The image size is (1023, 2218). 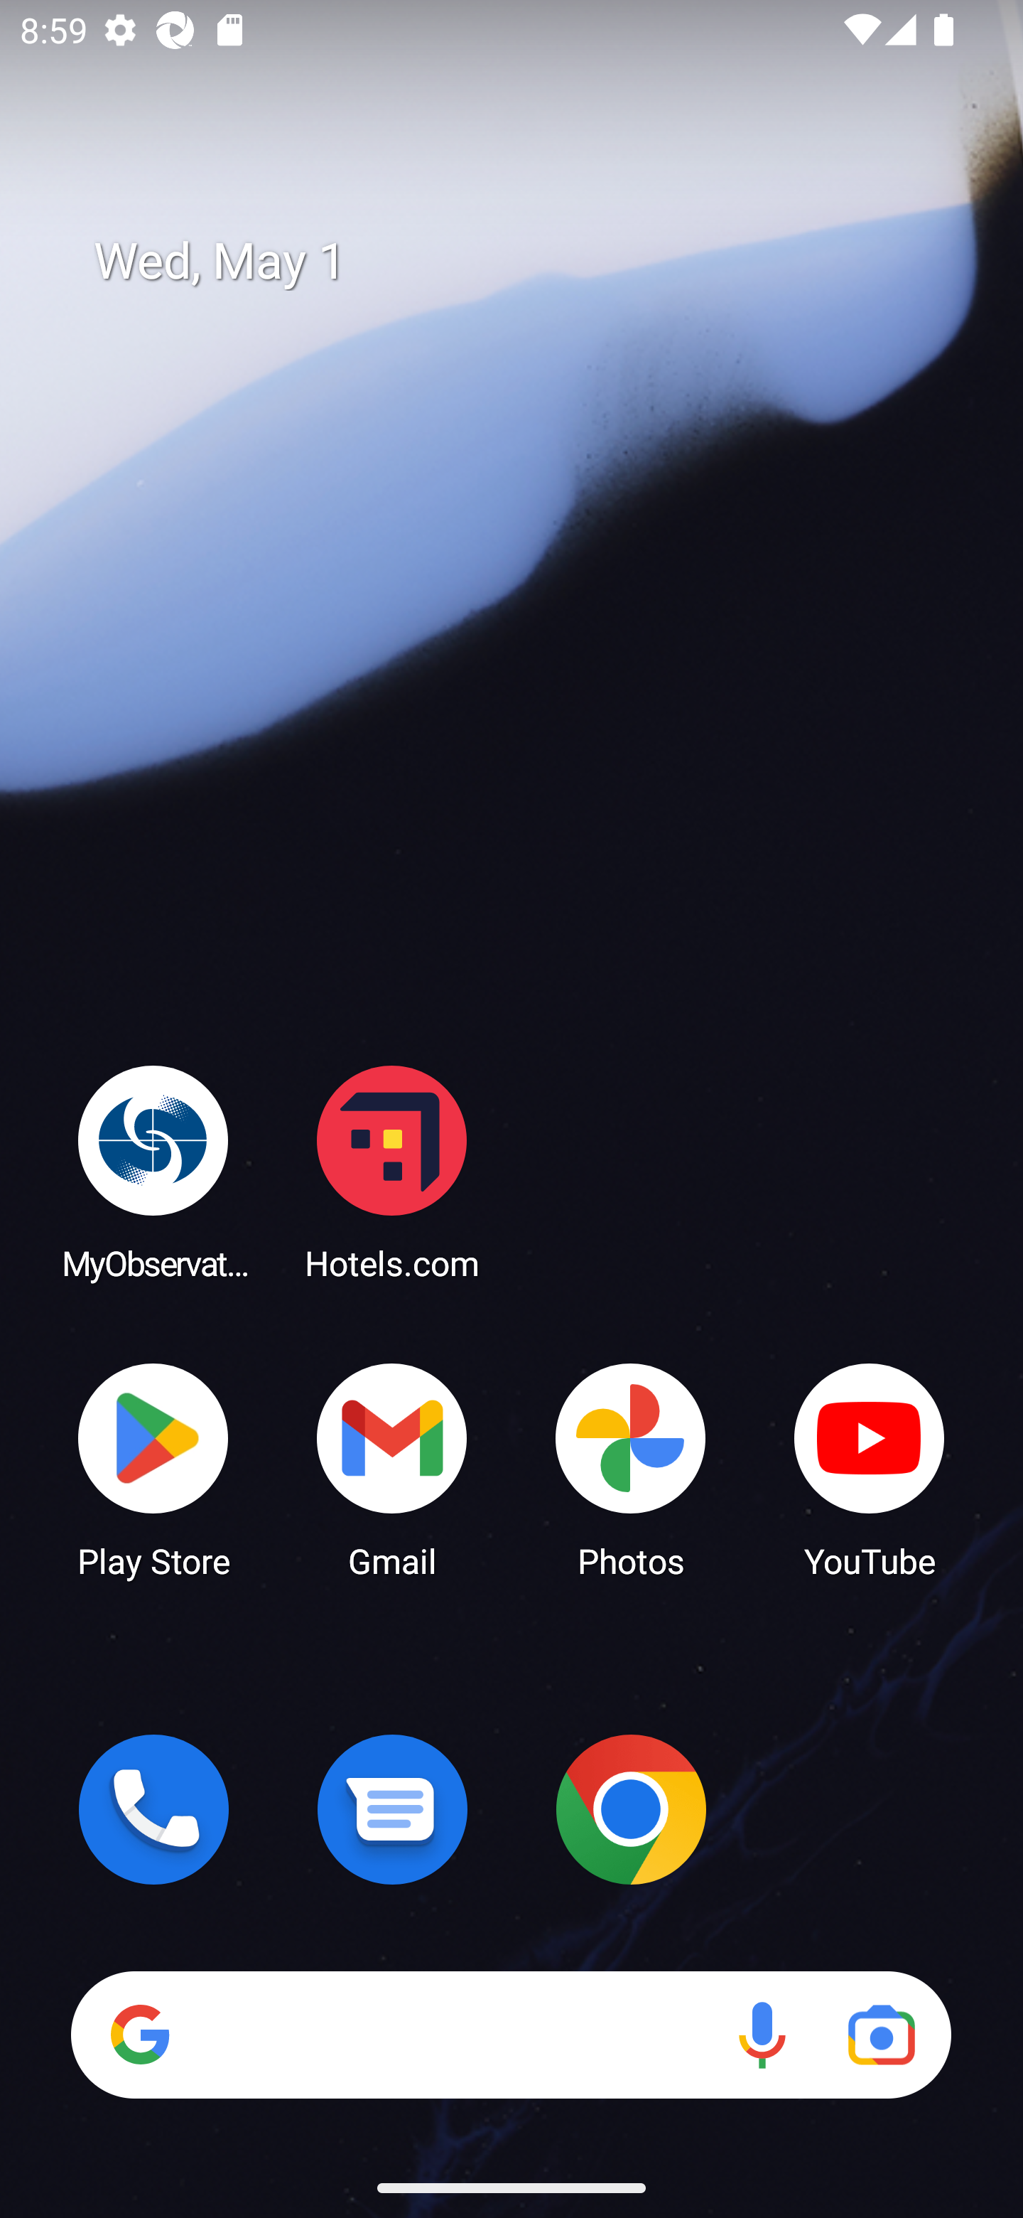 I want to click on Search Voice search Google Lens, so click(x=511, y=2035).